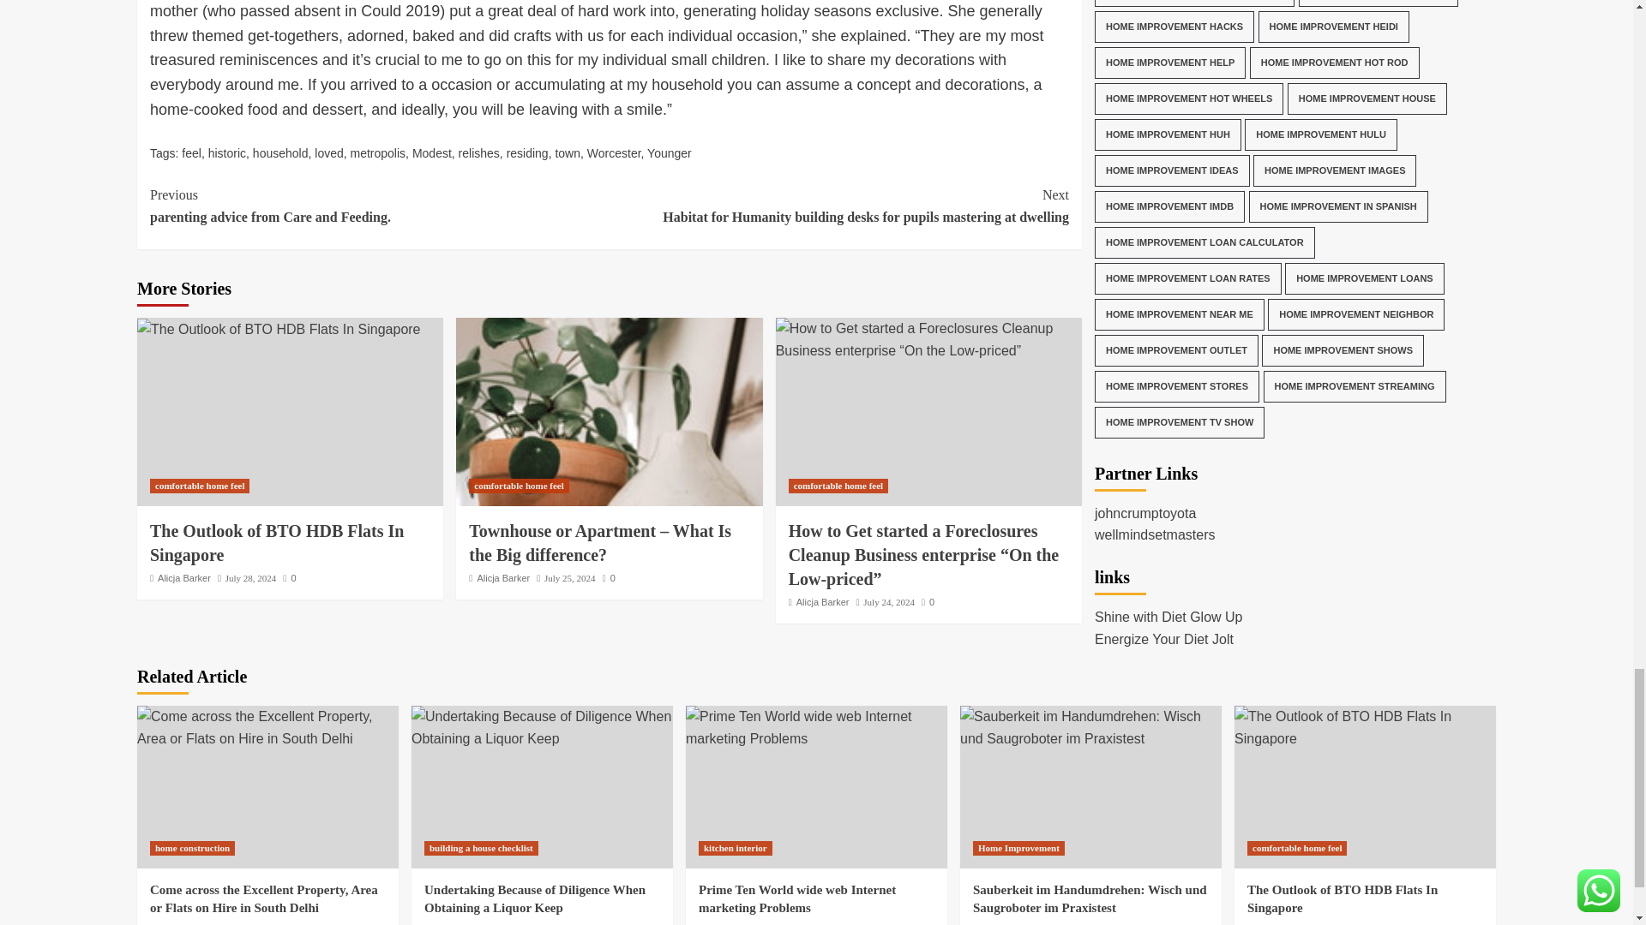 The image size is (1646, 925). Describe the element at coordinates (432, 152) in the screenshot. I see `loved` at that location.